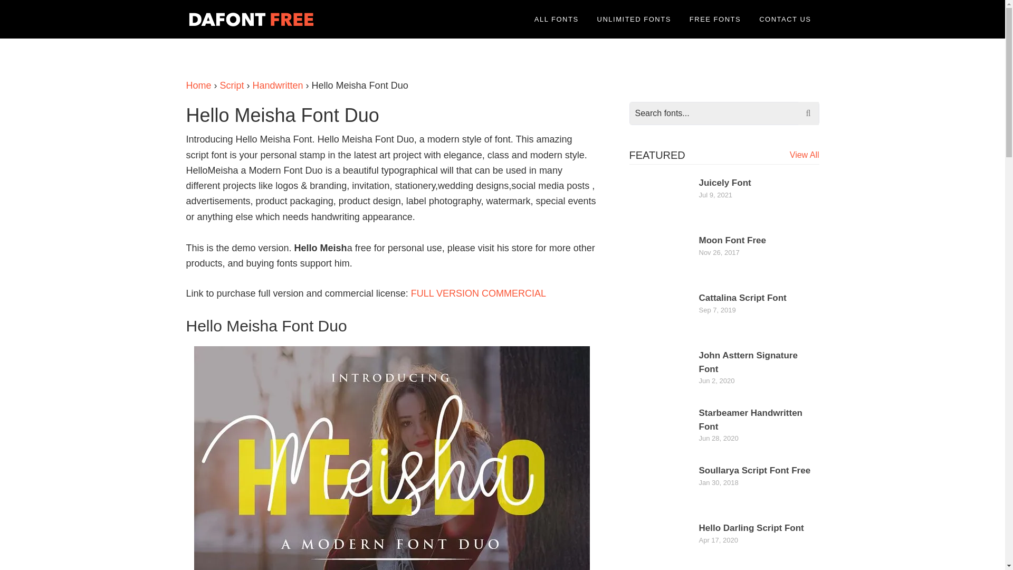 This screenshot has width=1013, height=570. What do you see at coordinates (785, 19) in the screenshot?
I see `CONTACT US` at bounding box center [785, 19].